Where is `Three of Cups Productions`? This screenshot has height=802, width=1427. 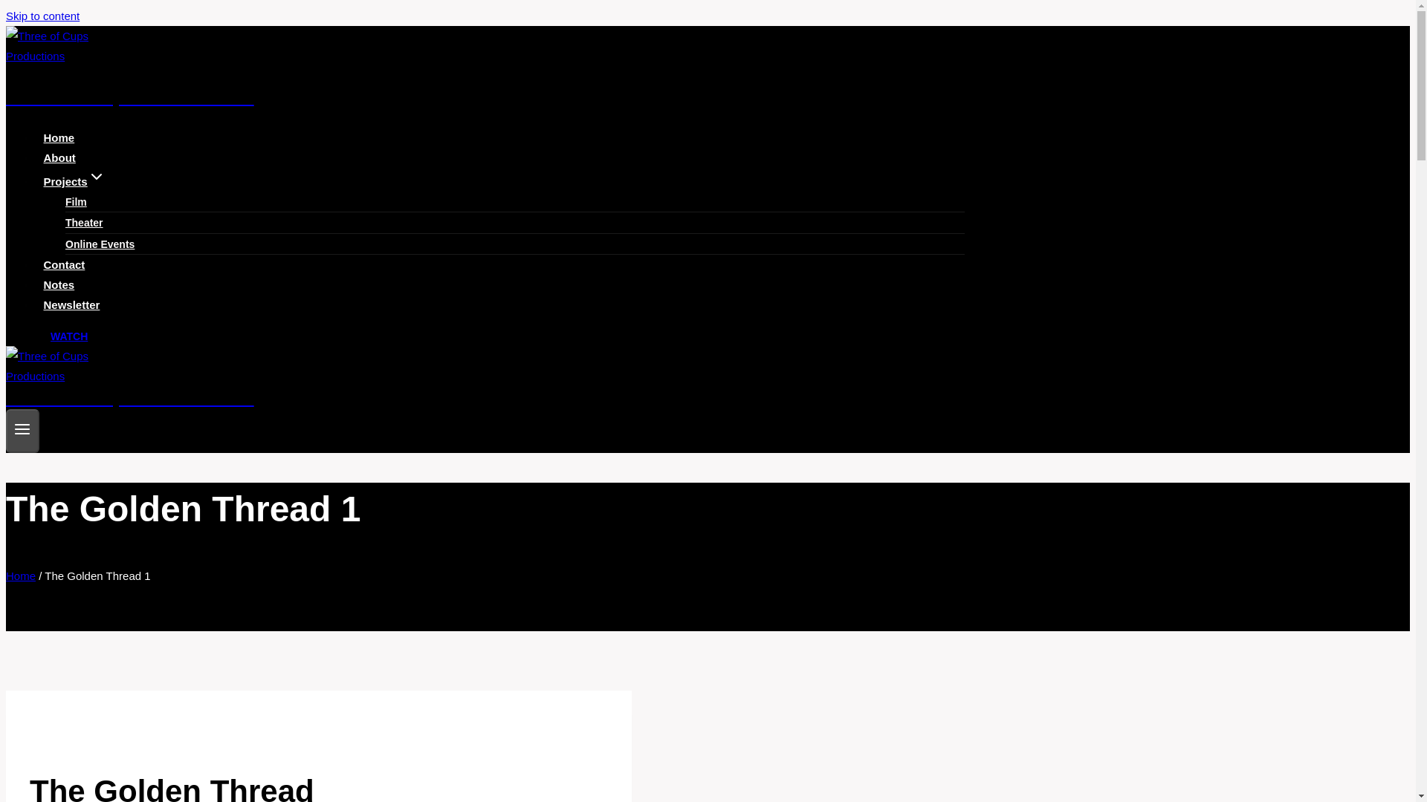 Three of Cups Productions is located at coordinates (485, 79).